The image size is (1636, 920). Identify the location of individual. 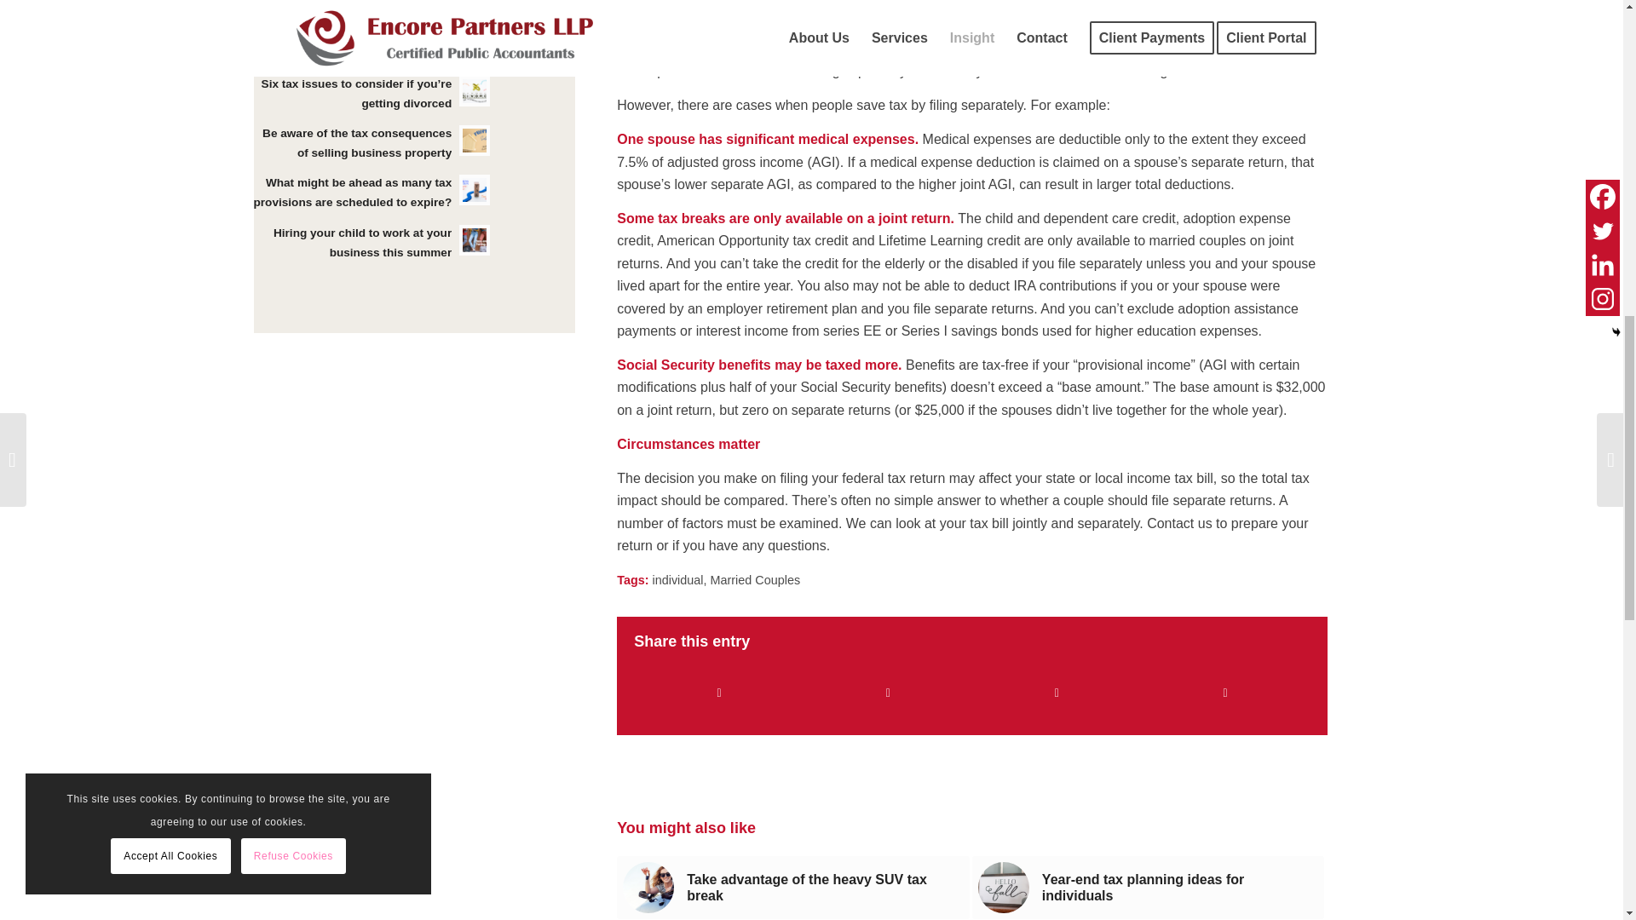
(678, 579).